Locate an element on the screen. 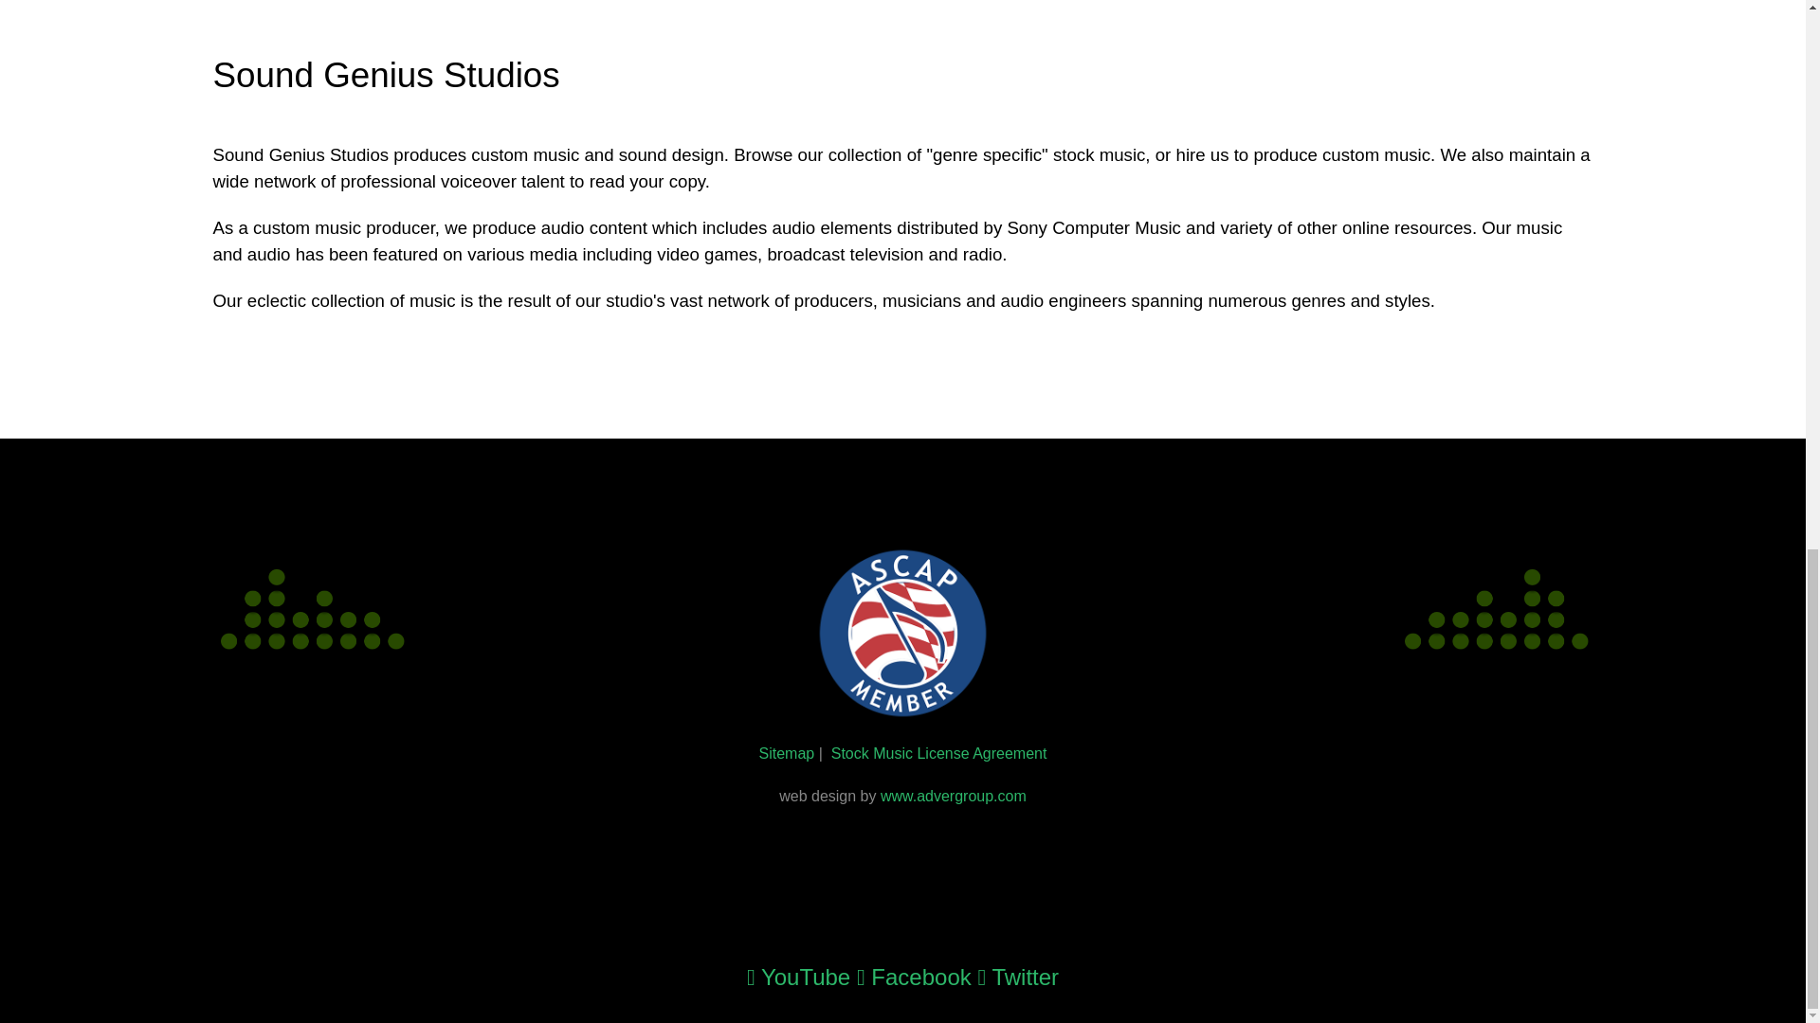 The width and height of the screenshot is (1820, 1023). YouTube is located at coordinates (802, 978).